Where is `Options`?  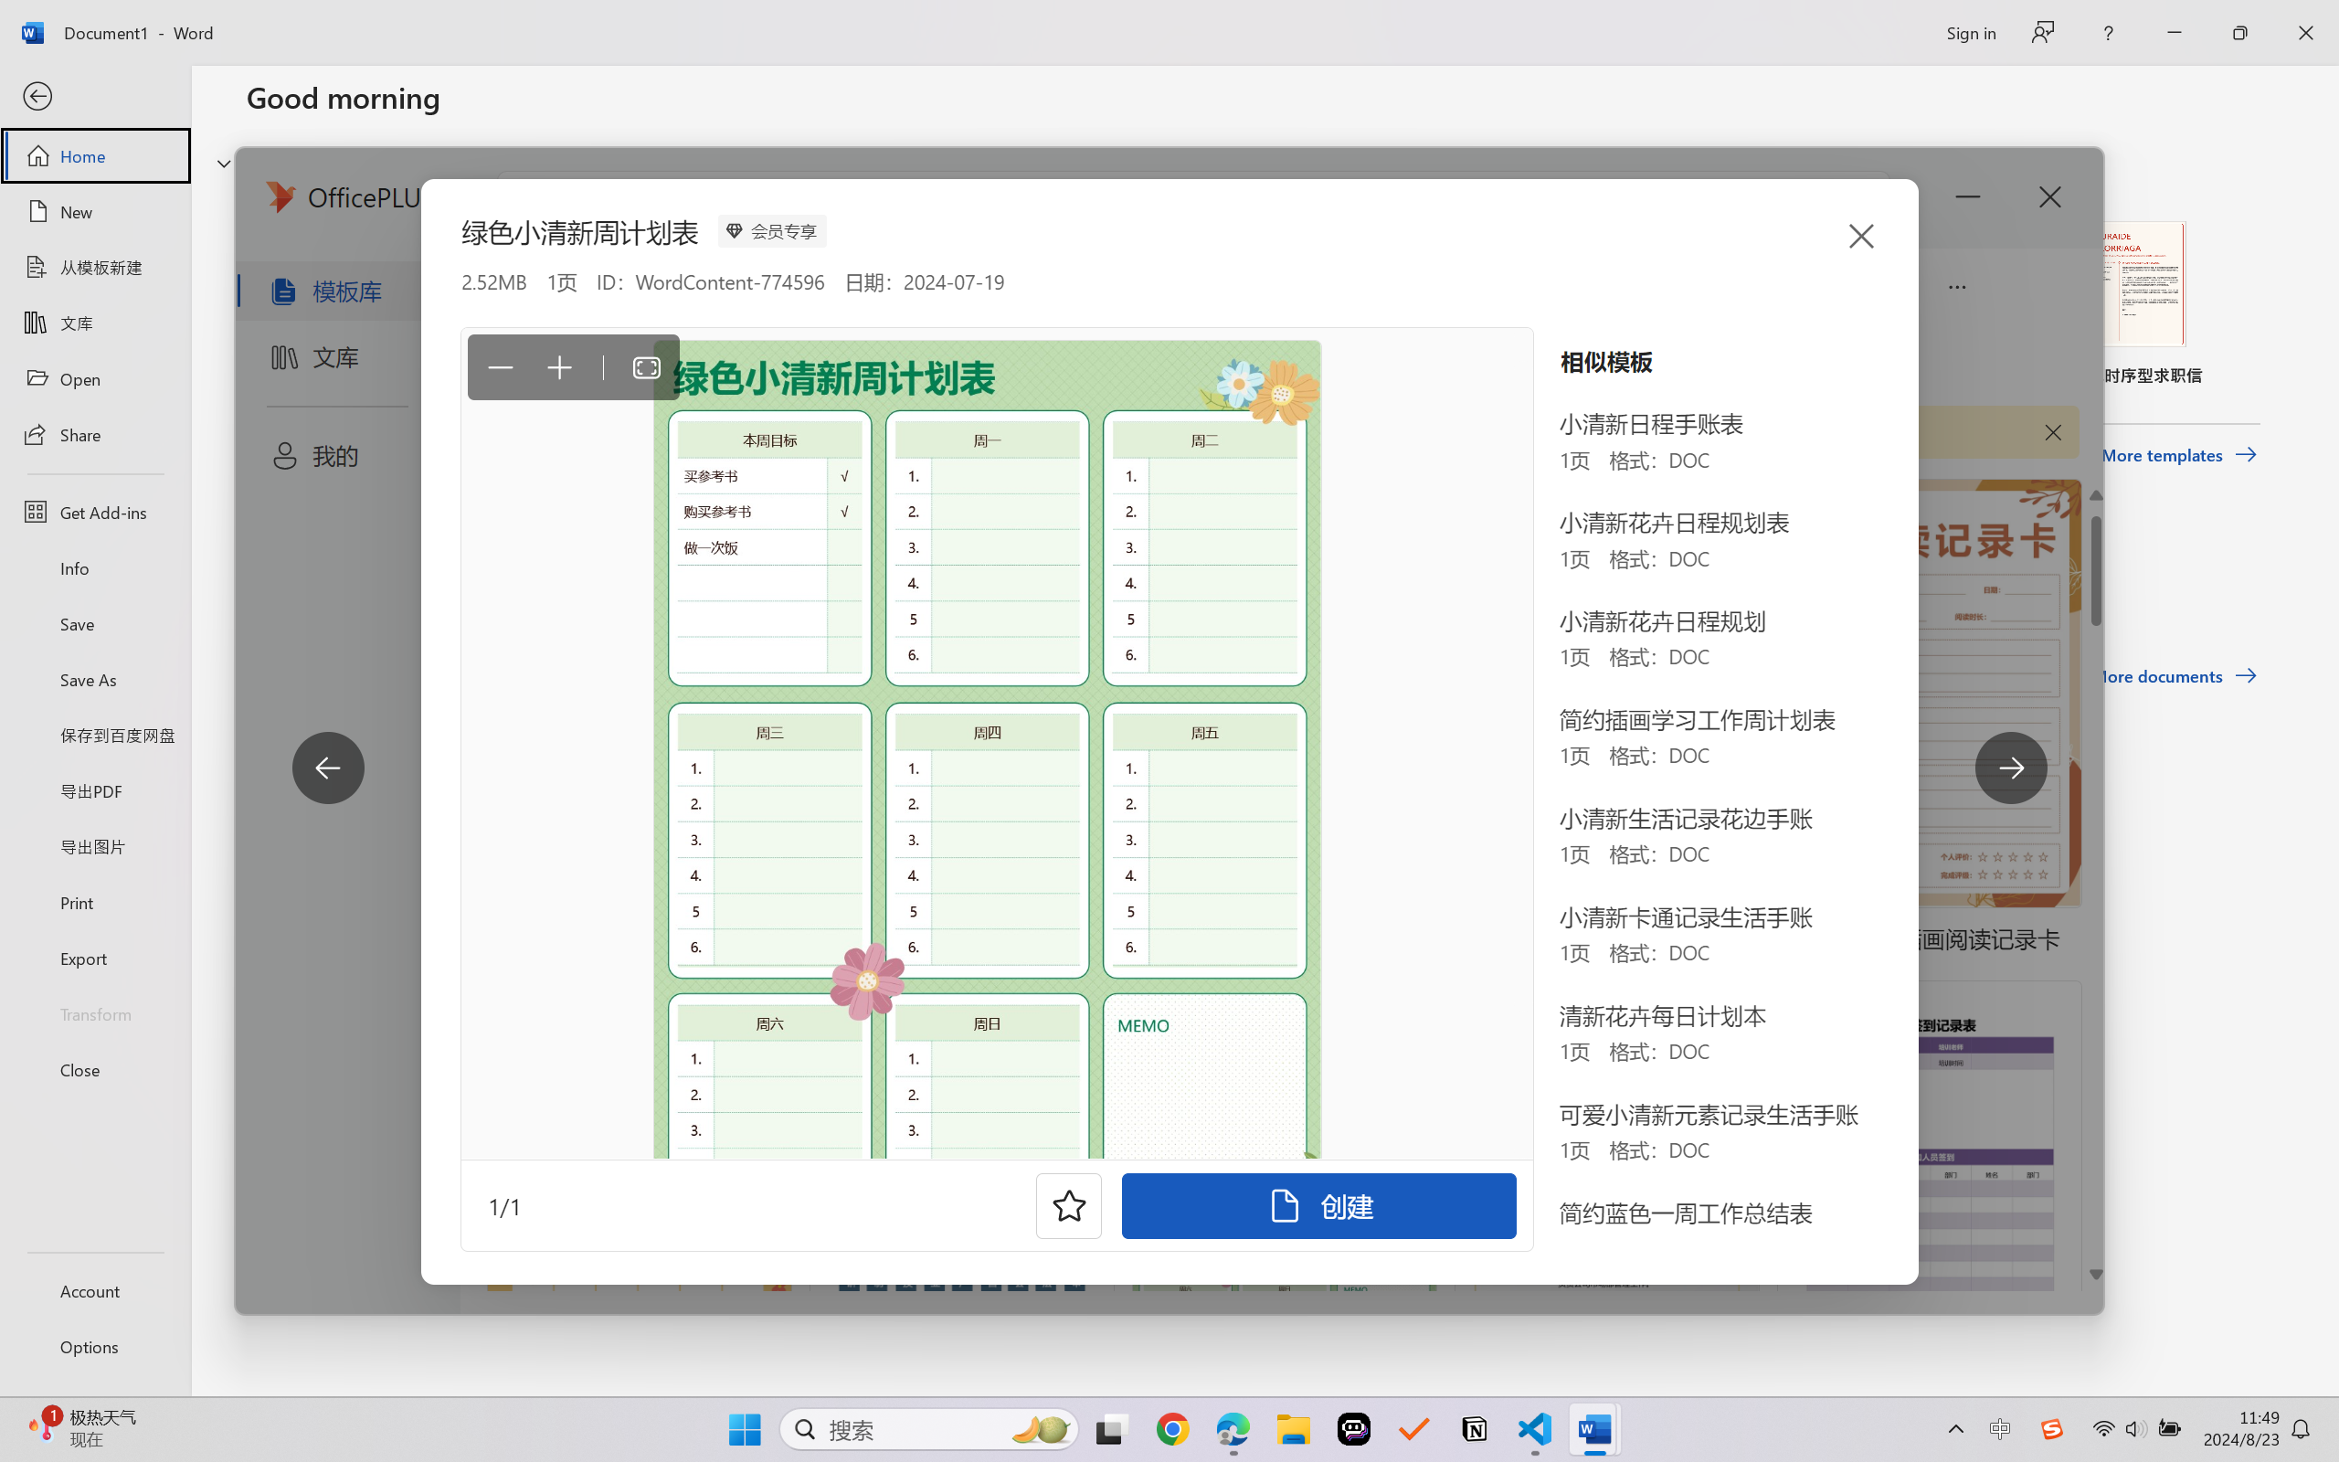 Options is located at coordinates (95, 1347).